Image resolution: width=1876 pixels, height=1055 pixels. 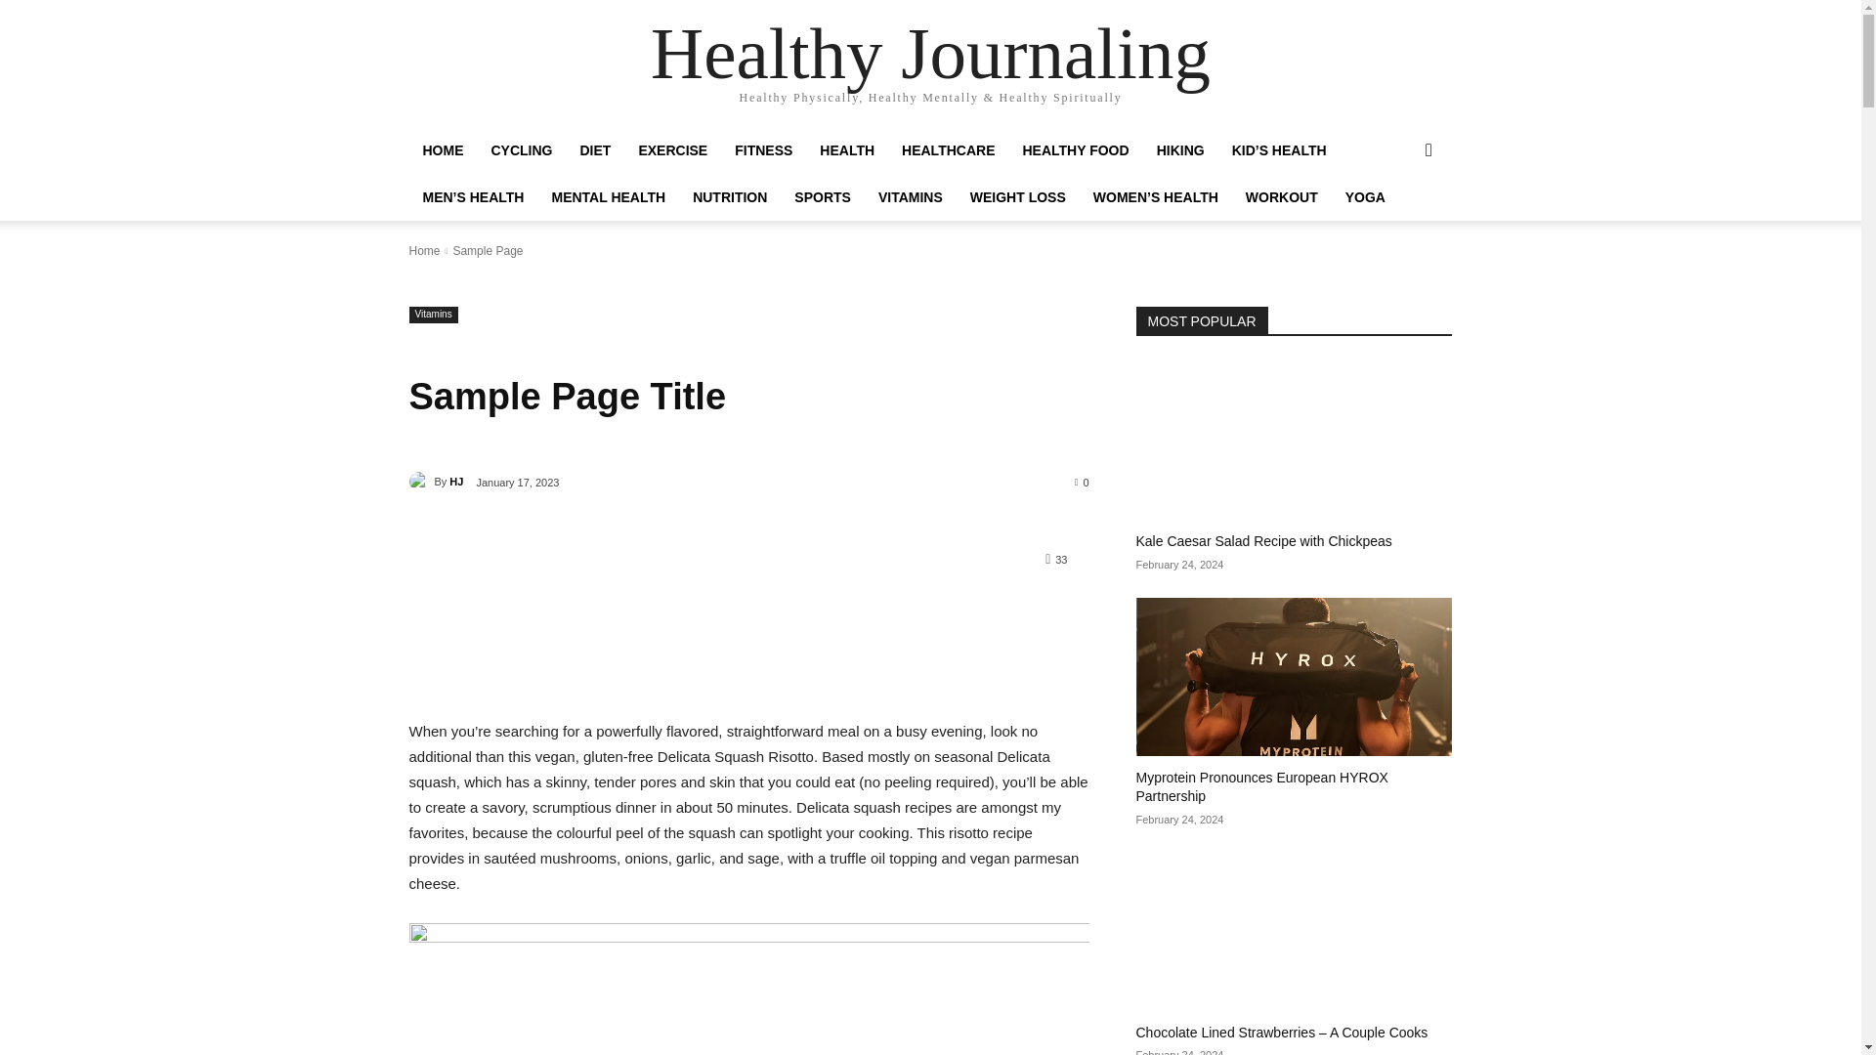 I want to click on HJ, so click(x=420, y=481).